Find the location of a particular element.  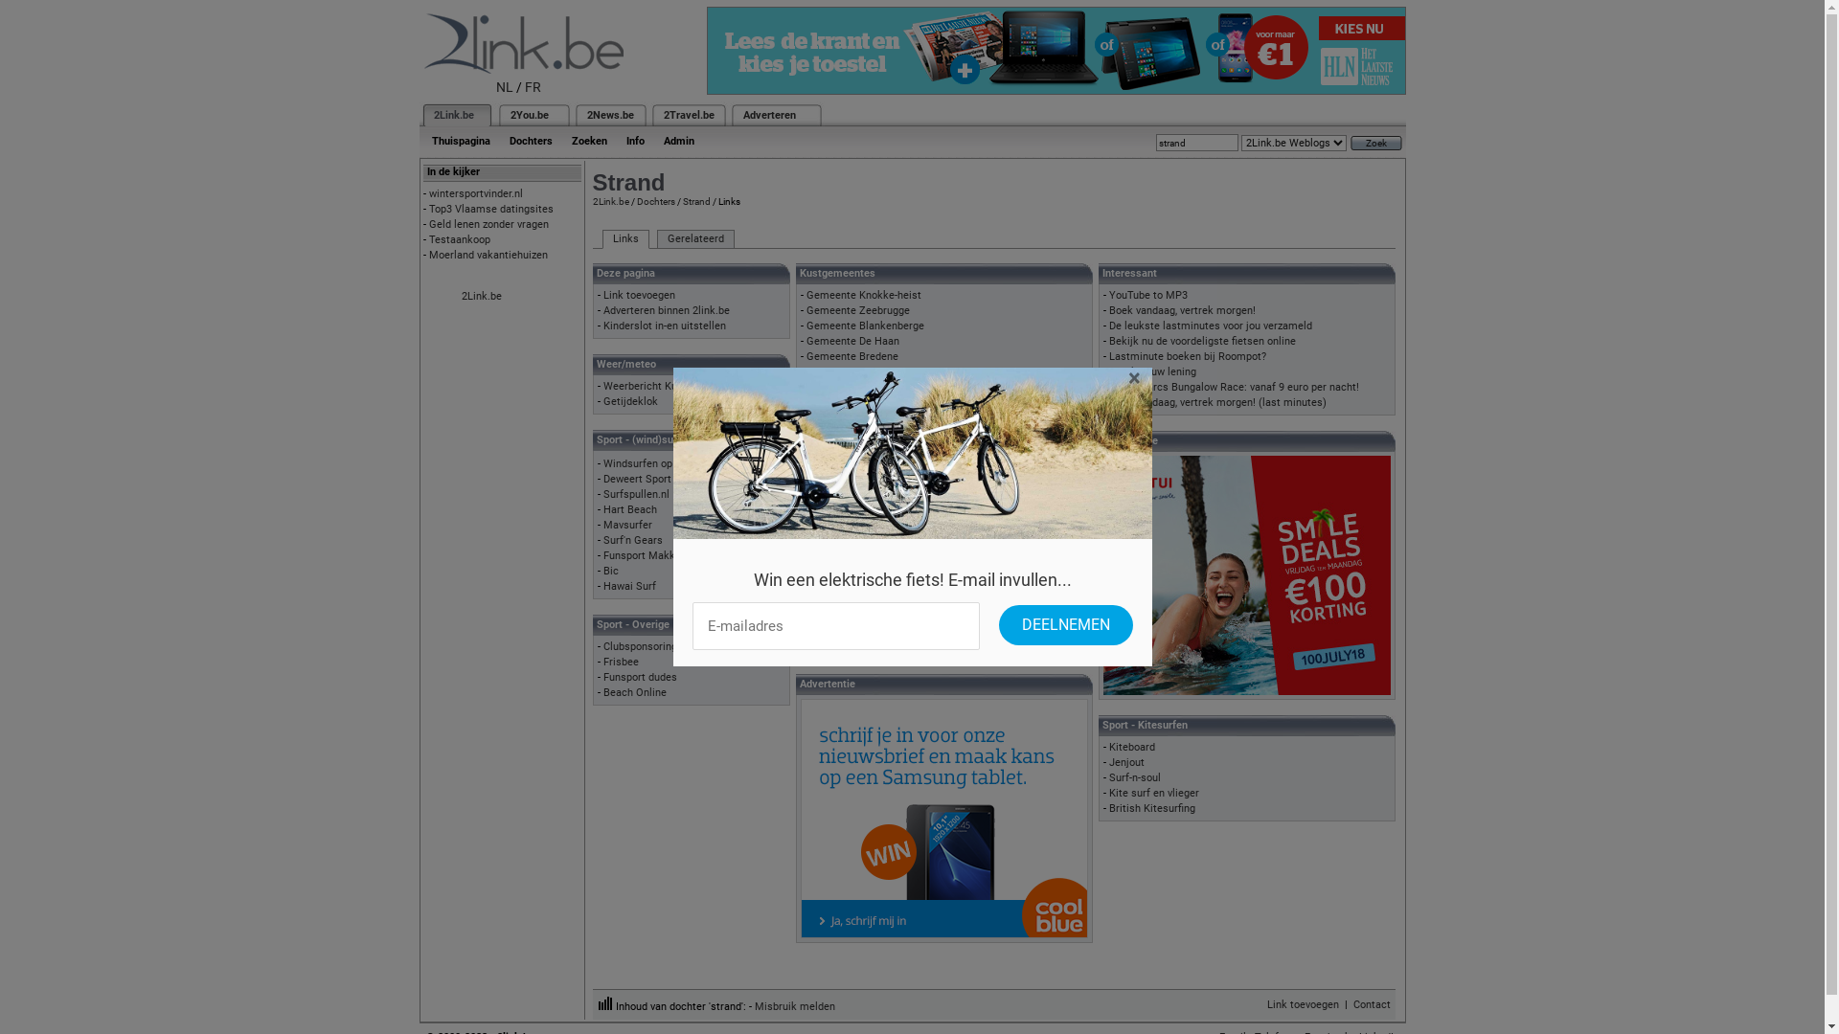

De leukste lastminutes voor jou verzameld is located at coordinates (1211, 326).